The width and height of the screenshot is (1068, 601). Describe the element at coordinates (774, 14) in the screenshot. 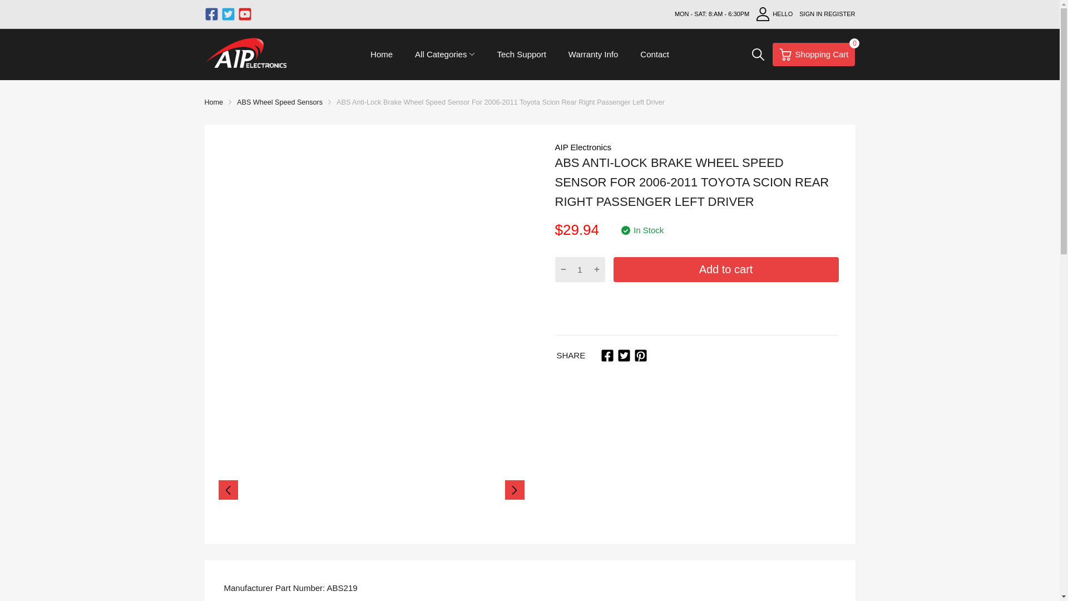

I see `SIGN IN` at that location.